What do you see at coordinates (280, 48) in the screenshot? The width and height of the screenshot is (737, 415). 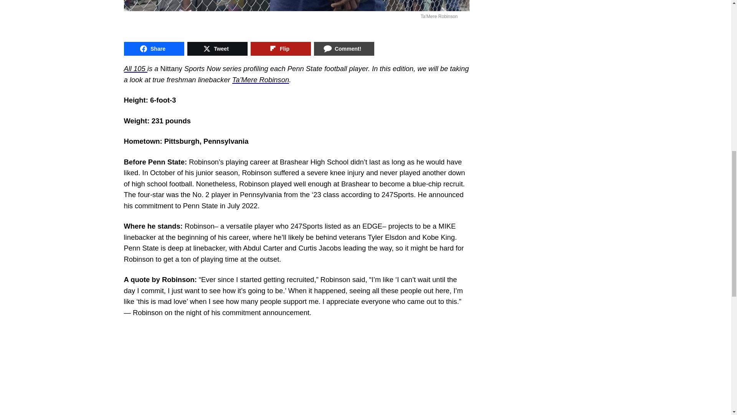 I see `Share on Flip` at bounding box center [280, 48].